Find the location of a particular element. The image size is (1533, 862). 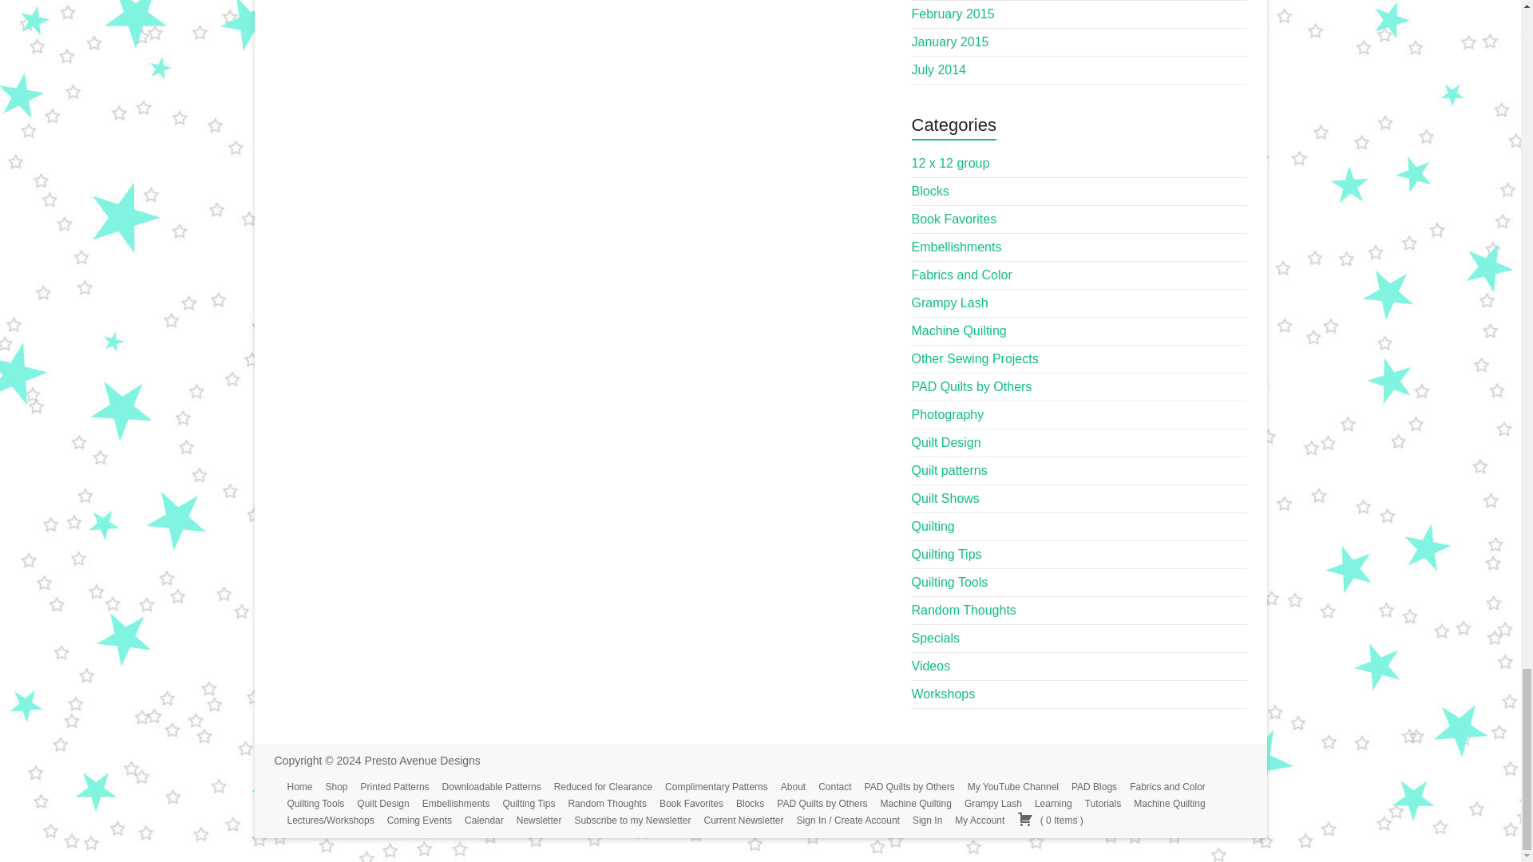

Presto Avenue Designs is located at coordinates (422, 761).